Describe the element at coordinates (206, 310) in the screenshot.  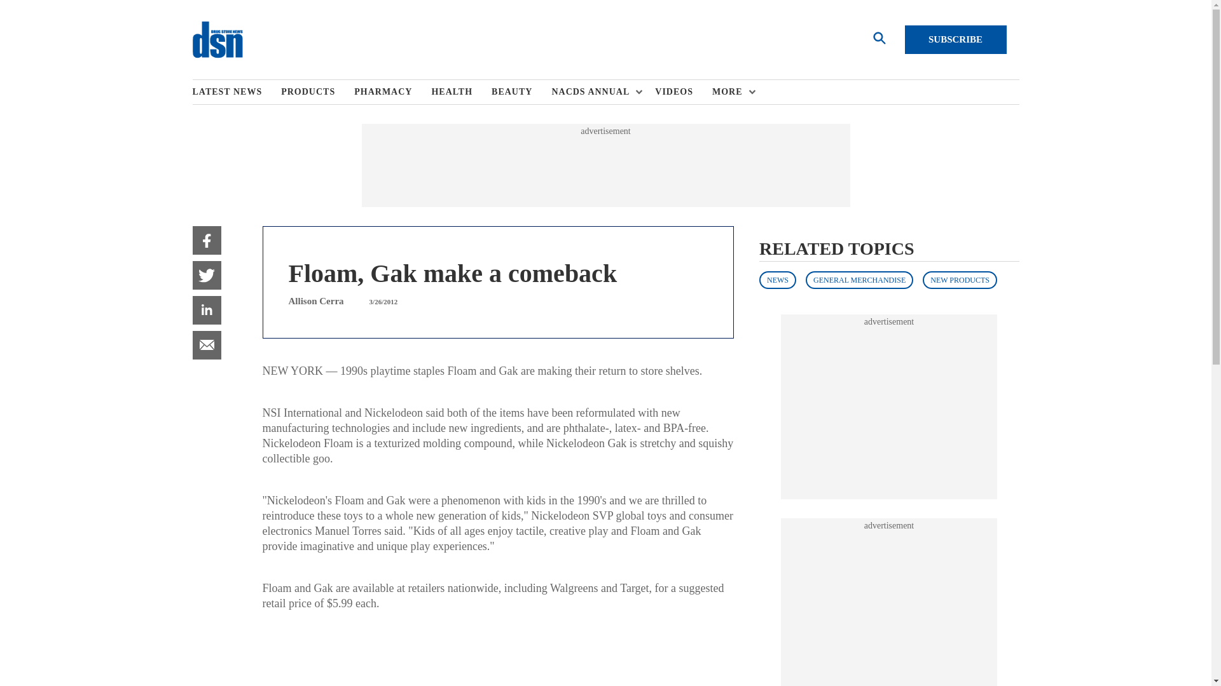
I see `linkedIn` at that location.